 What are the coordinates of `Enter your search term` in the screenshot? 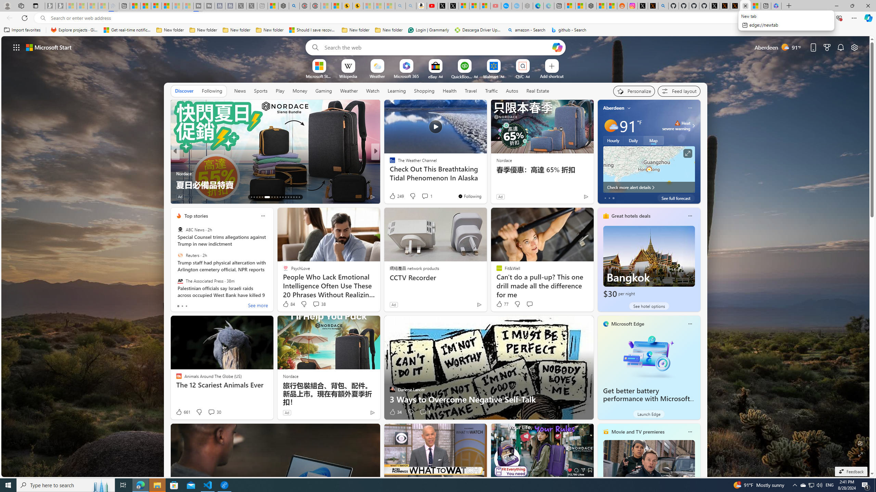 It's located at (437, 47).